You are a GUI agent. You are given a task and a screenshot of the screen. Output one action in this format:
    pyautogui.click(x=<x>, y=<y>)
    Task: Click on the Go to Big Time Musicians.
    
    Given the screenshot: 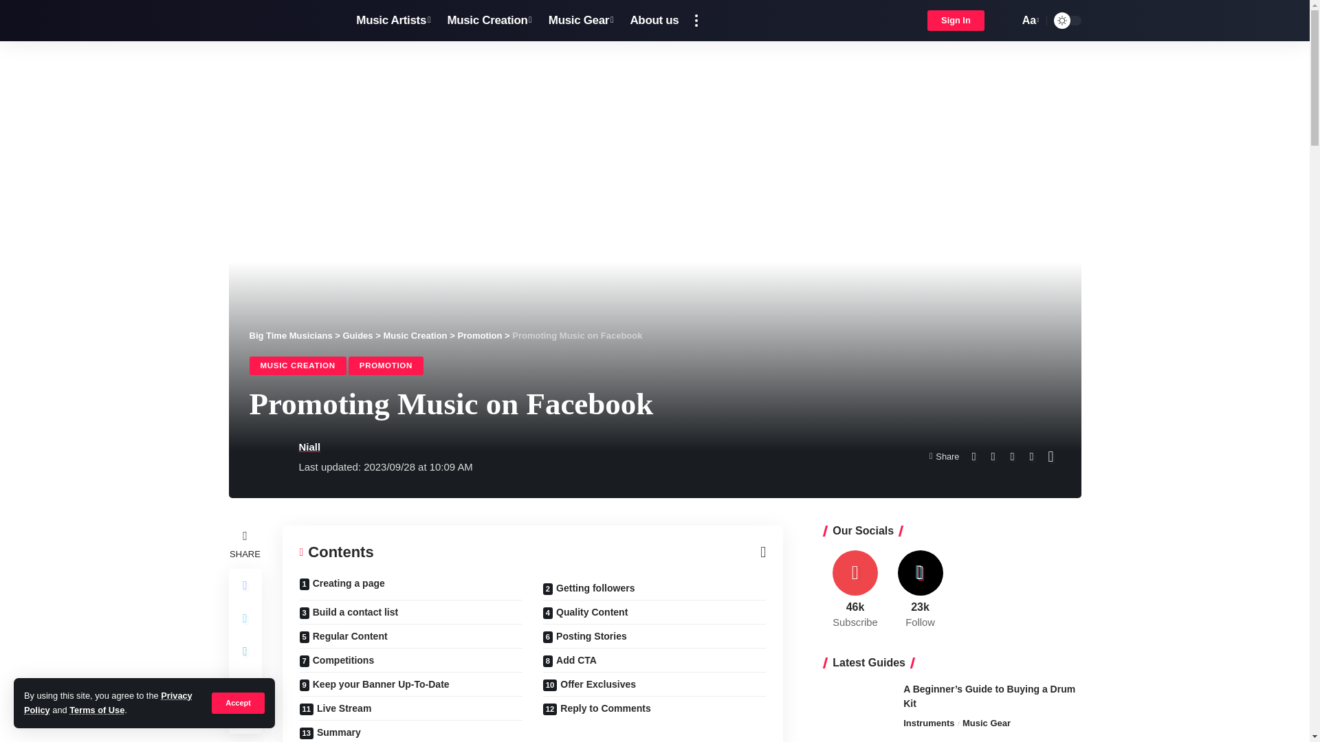 What is the action you would take?
    pyautogui.click(x=290, y=335)
    